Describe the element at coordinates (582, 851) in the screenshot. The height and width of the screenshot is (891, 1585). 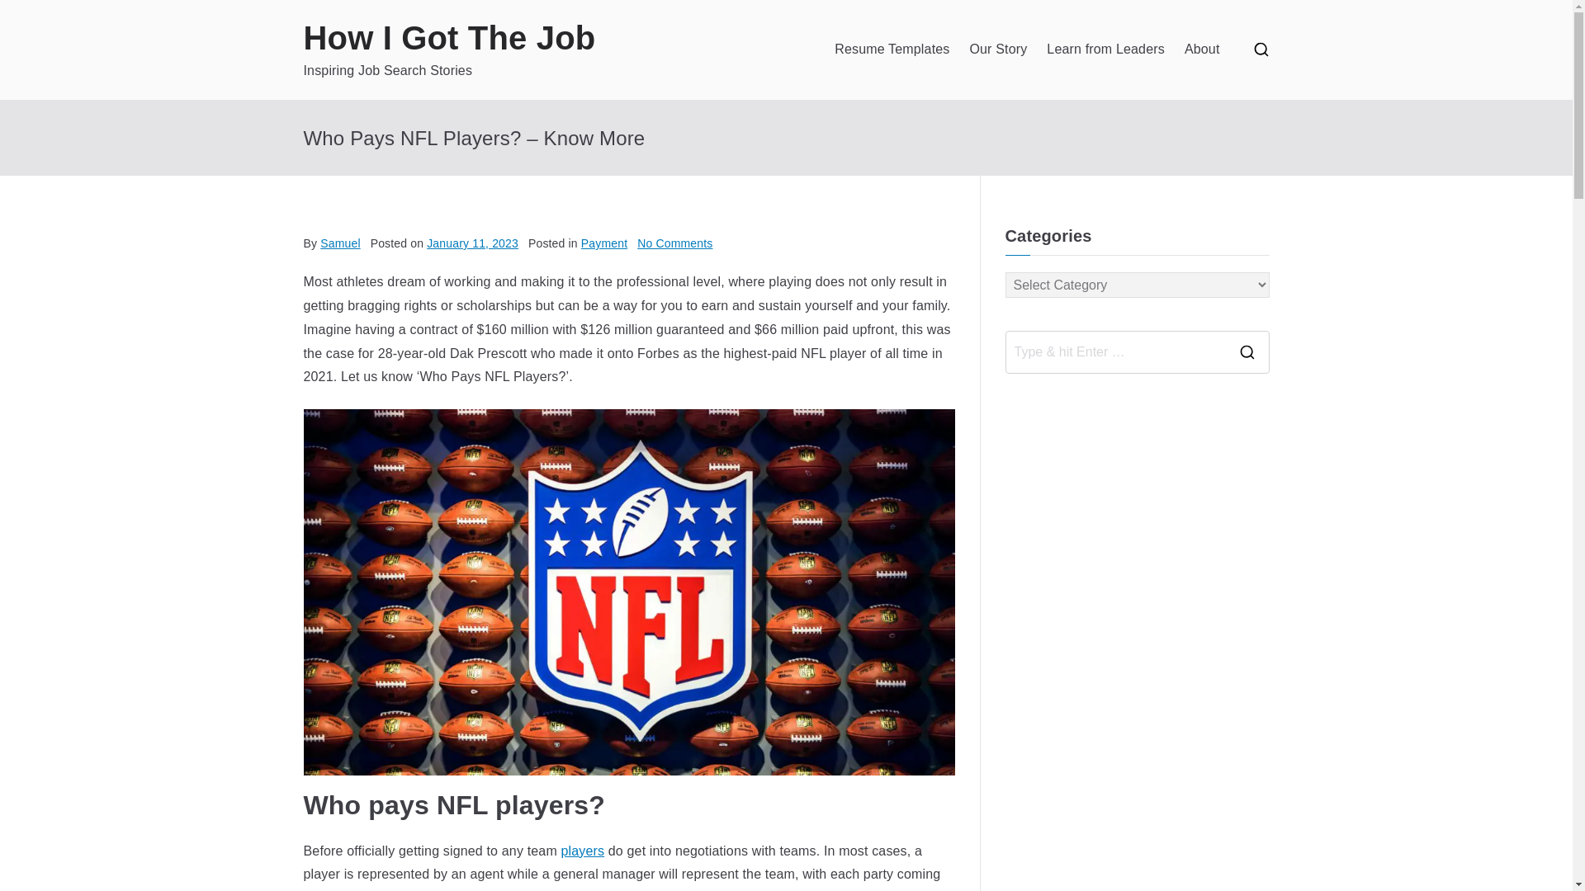
I see `players` at that location.